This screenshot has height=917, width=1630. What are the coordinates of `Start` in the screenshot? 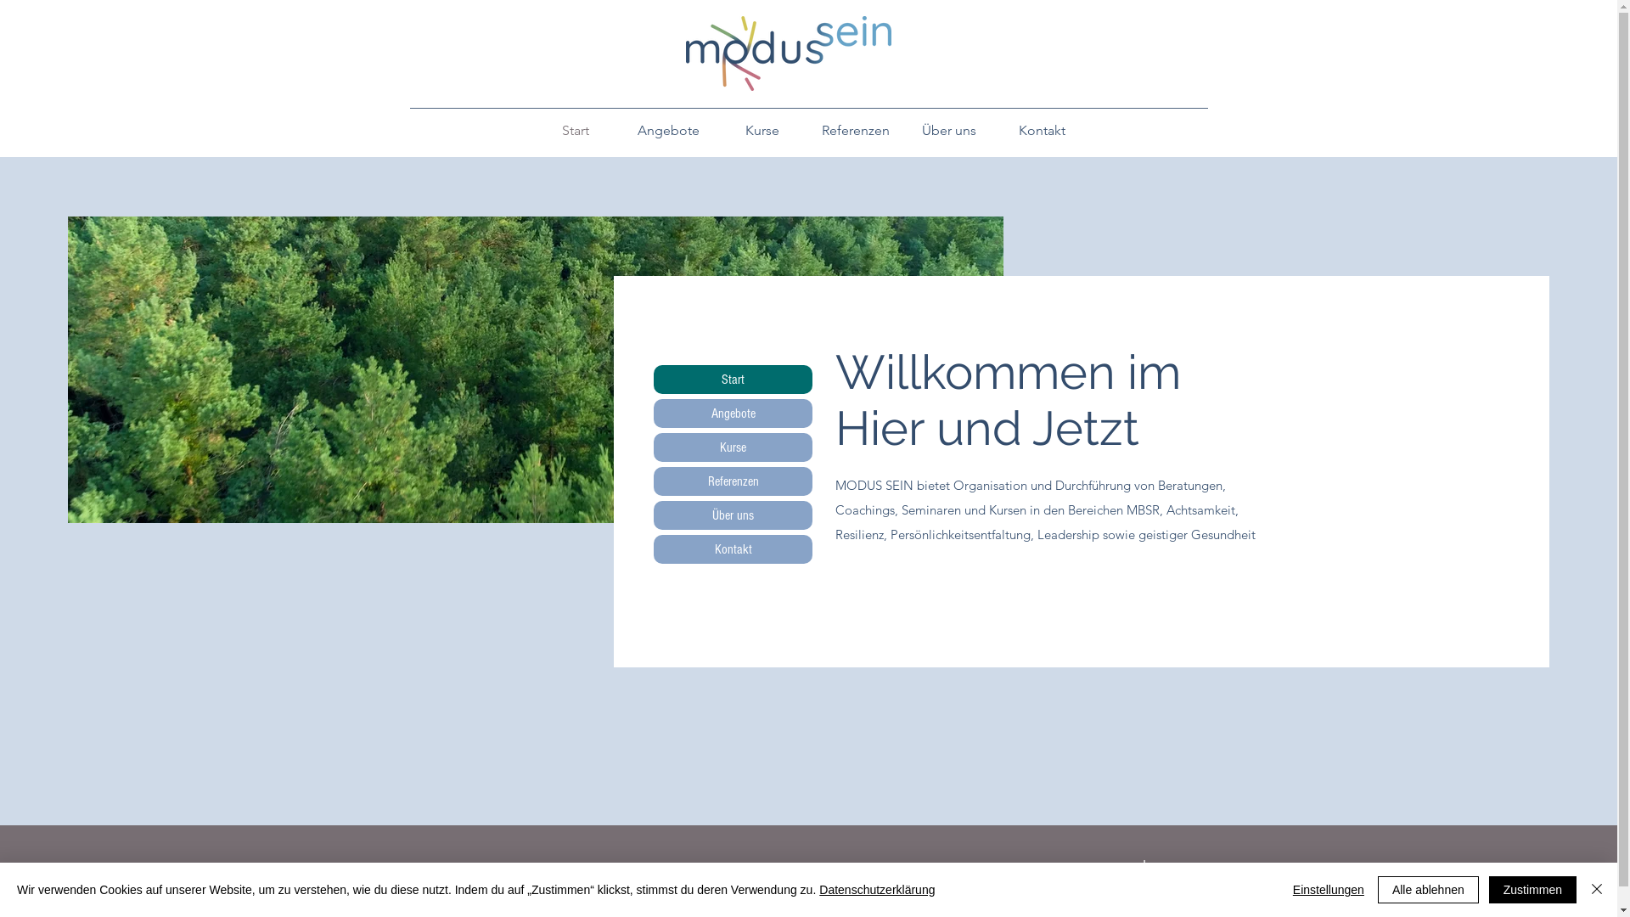 It's located at (575, 131).